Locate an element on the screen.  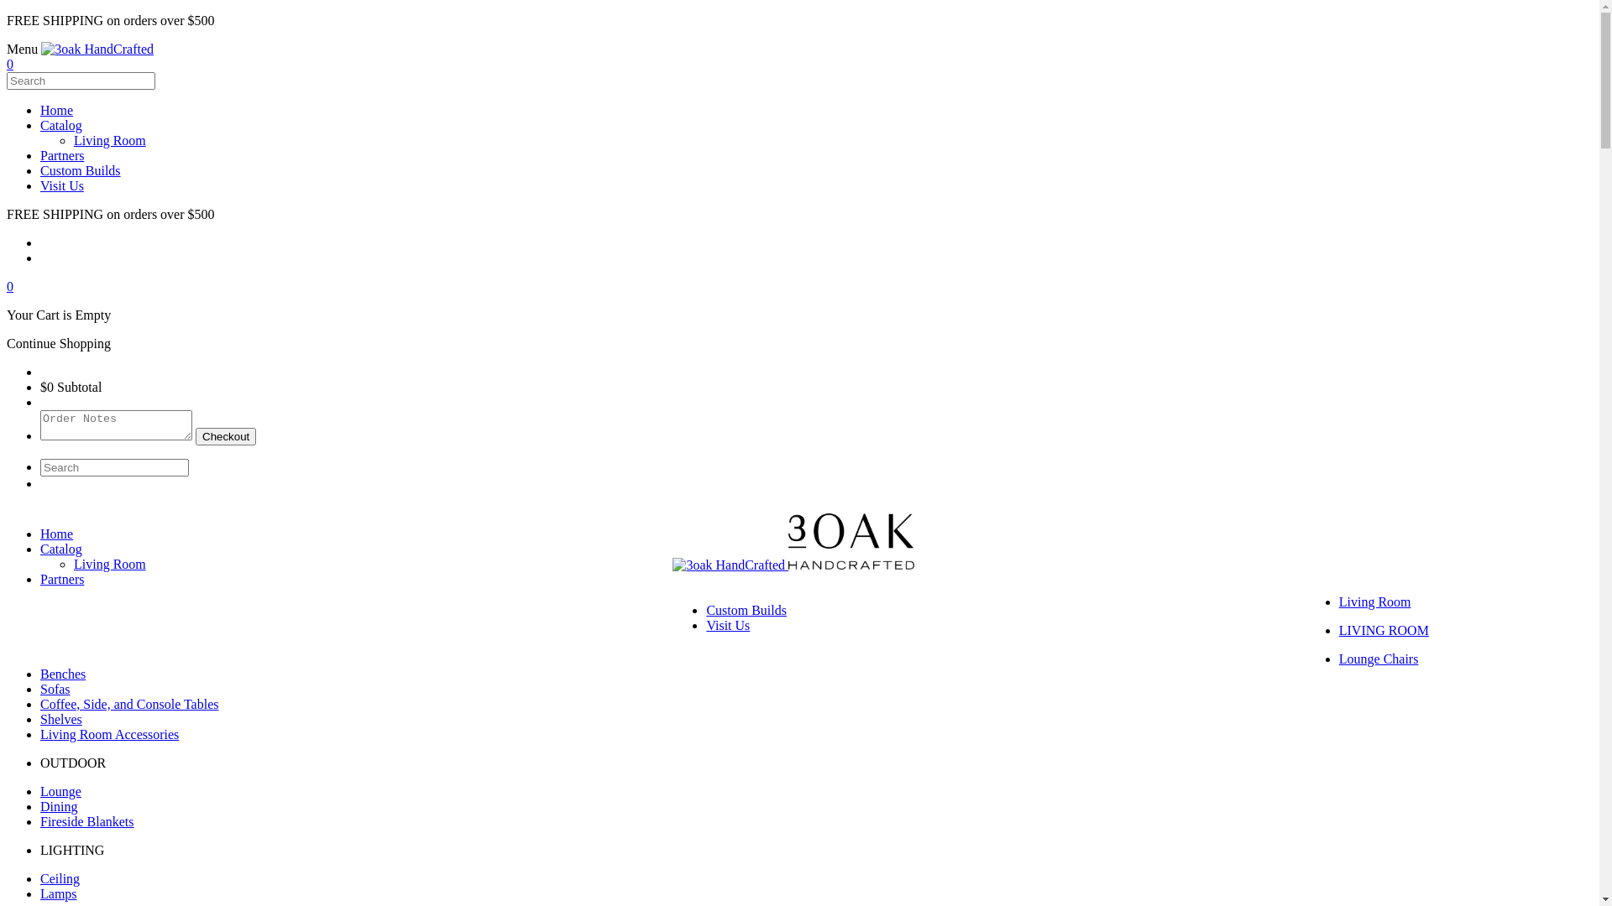
0 is located at coordinates (10, 64).